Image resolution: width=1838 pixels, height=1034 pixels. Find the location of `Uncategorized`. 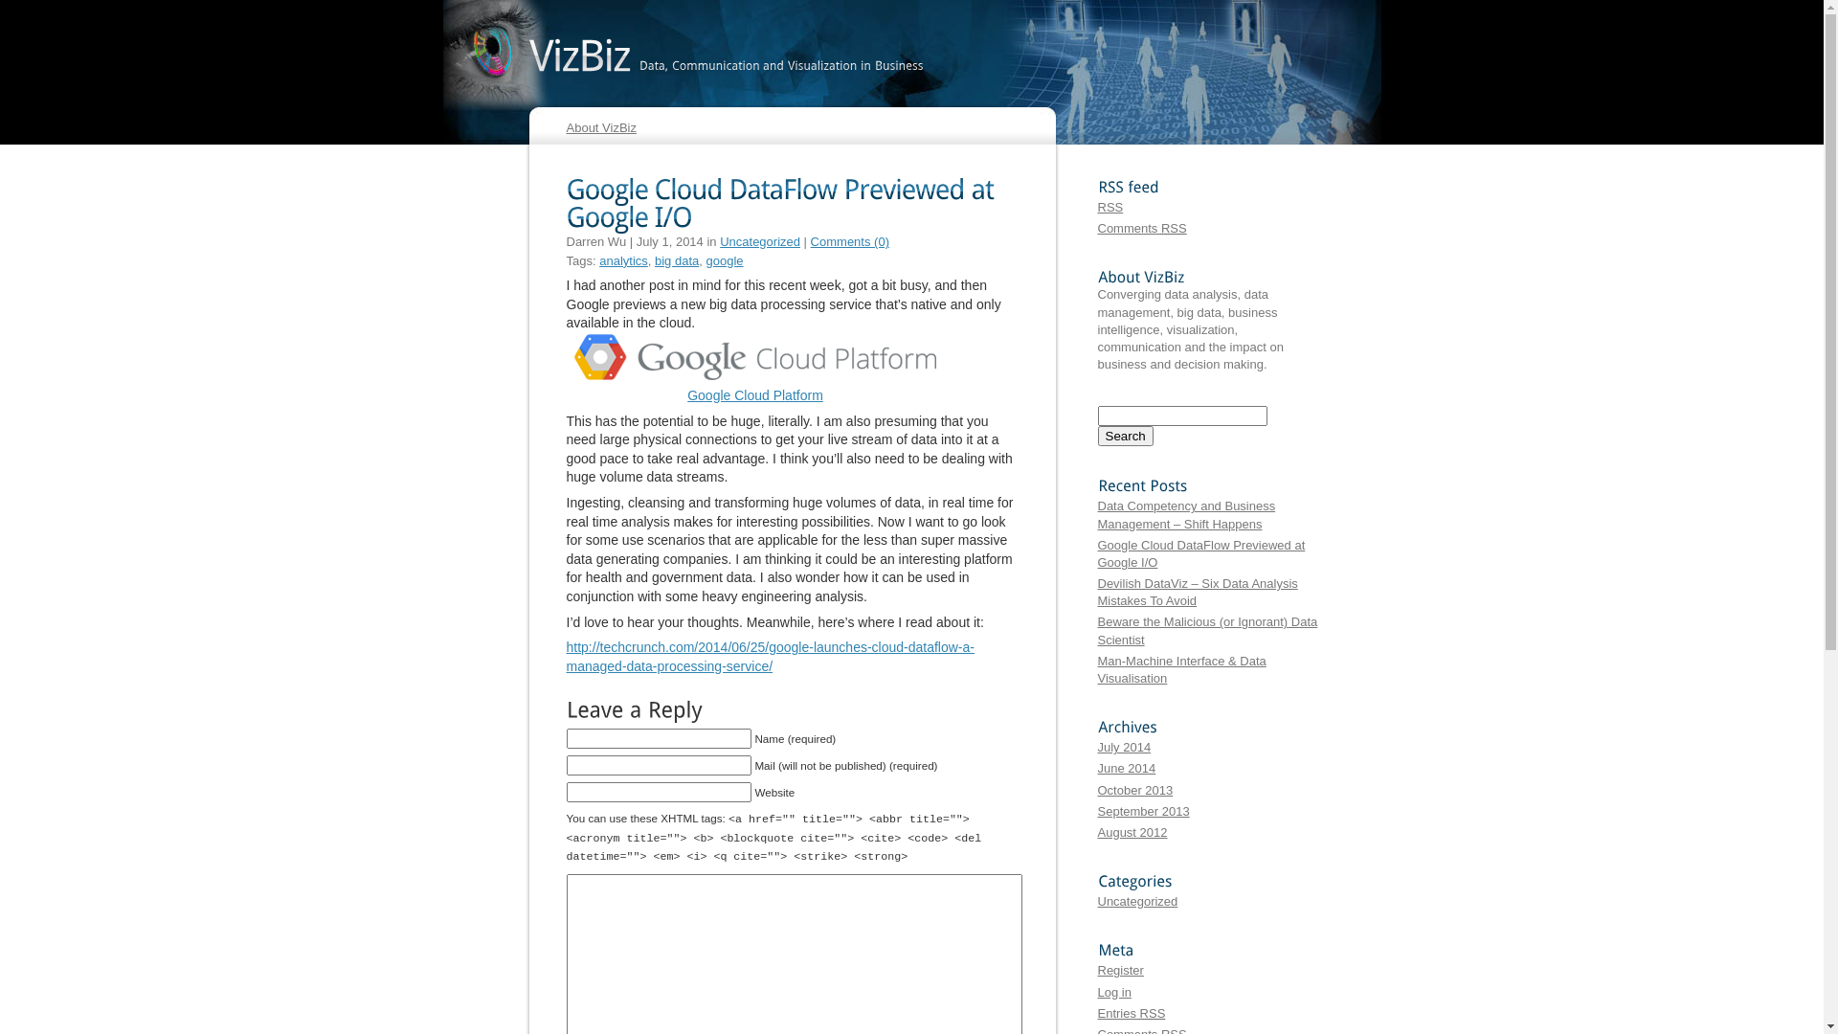

Uncategorized is located at coordinates (1137, 902).